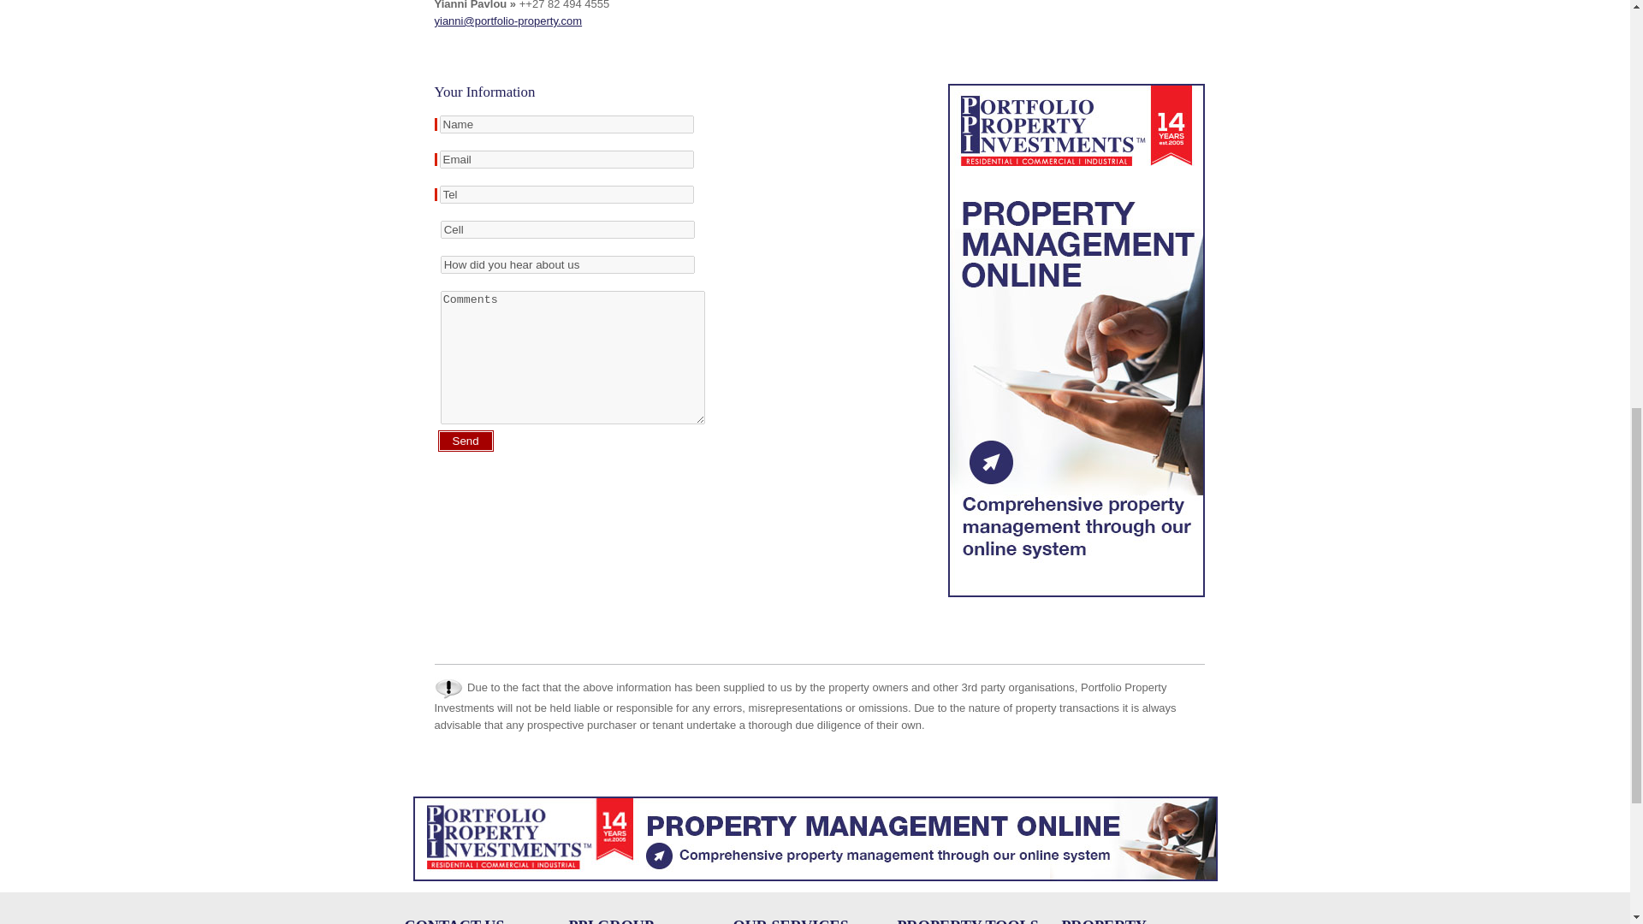 The height and width of the screenshot is (924, 1643). What do you see at coordinates (815, 886) in the screenshot?
I see `Property Management` at bounding box center [815, 886].